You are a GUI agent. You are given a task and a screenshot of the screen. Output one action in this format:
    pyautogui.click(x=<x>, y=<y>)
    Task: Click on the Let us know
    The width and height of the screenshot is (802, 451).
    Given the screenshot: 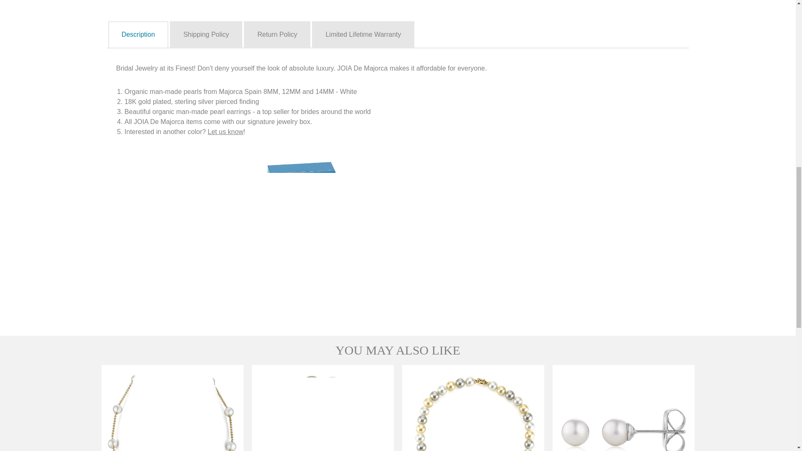 What is the action you would take?
    pyautogui.click(x=225, y=132)
    